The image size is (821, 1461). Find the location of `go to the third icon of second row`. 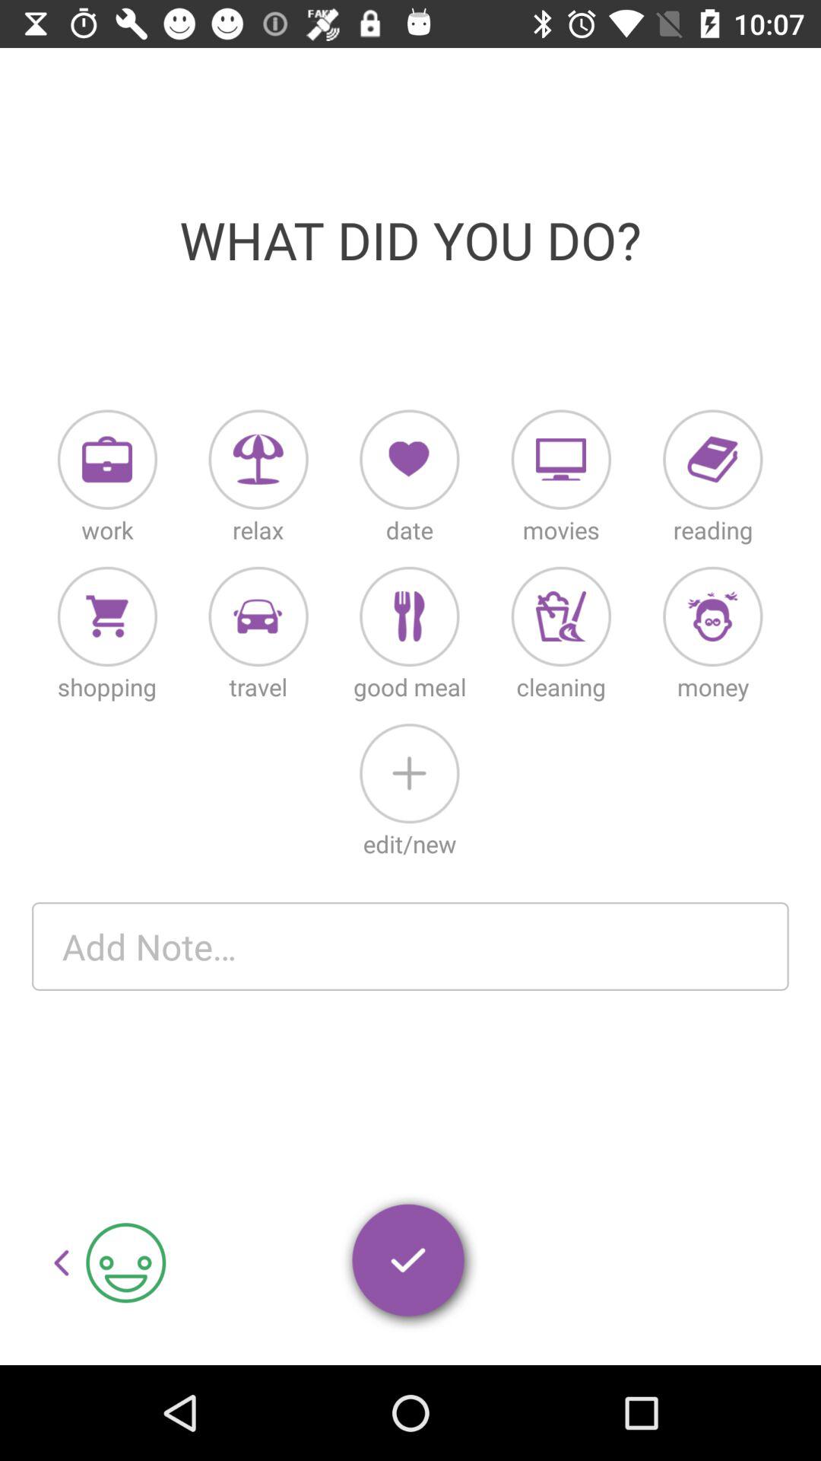

go to the third icon of second row is located at coordinates (409, 616).